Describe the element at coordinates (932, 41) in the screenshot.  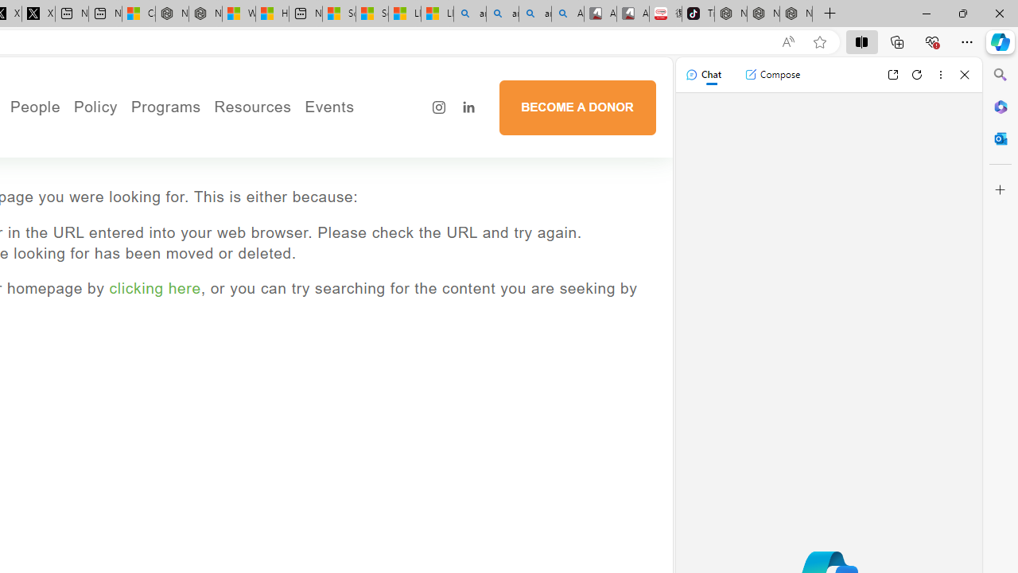
I see `Browser essentials` at that location.